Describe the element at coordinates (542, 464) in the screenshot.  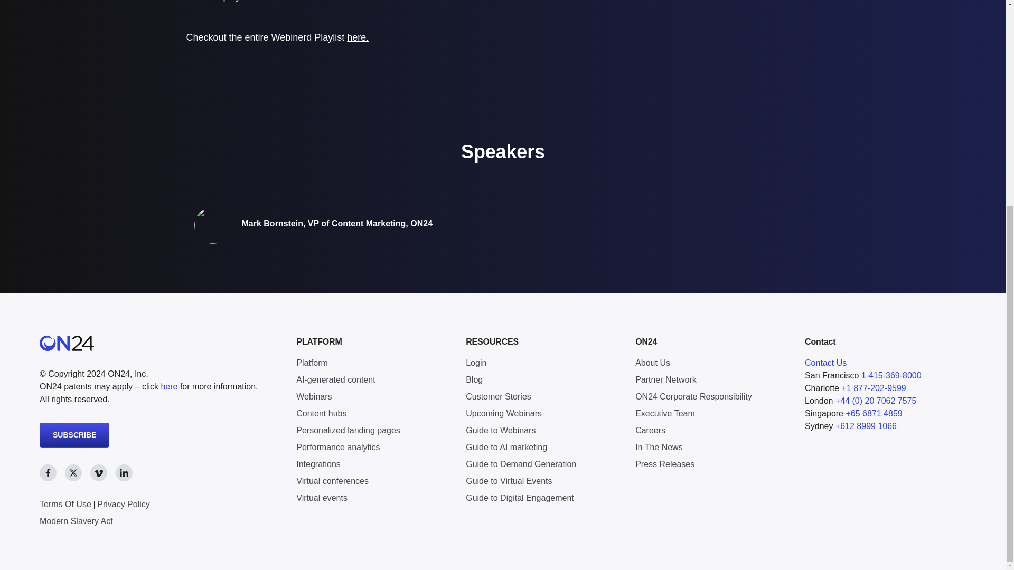
I see `Guide to Demand Generation` at that location.